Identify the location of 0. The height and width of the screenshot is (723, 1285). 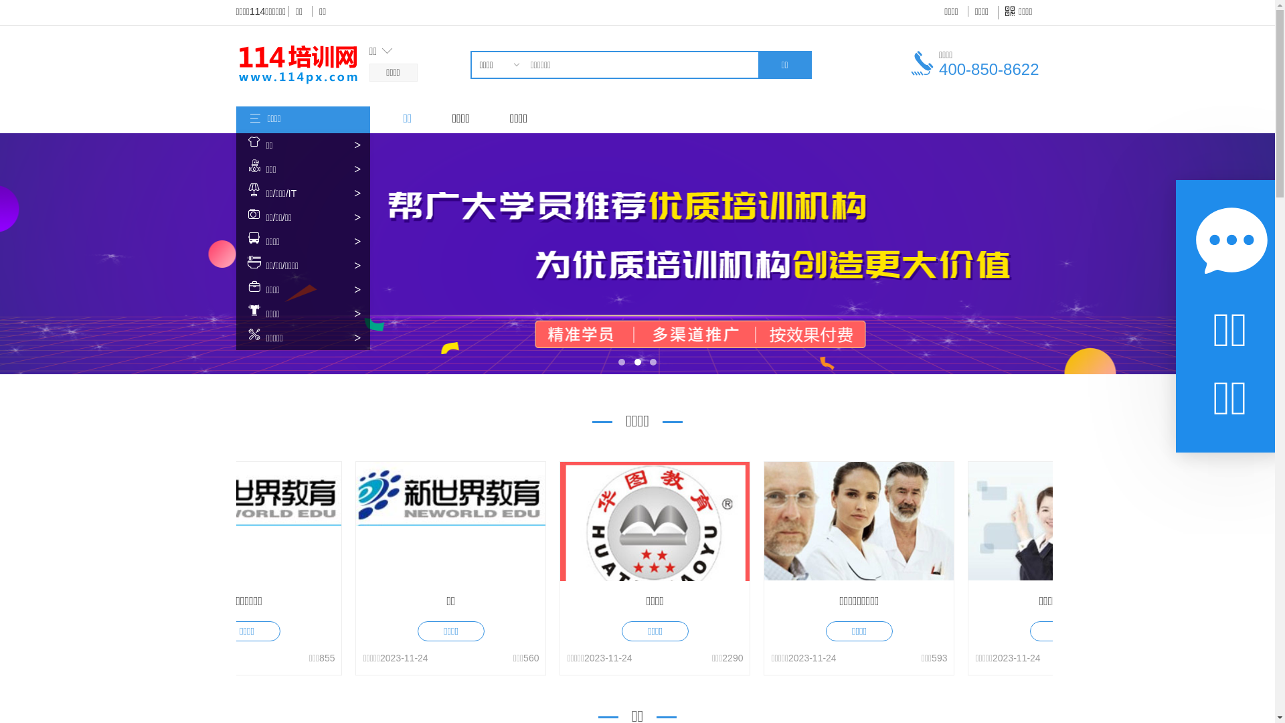
(498, 106).